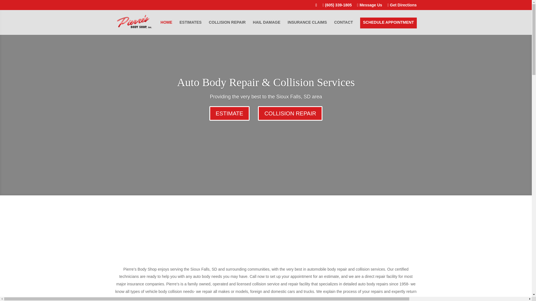 The image size is (536, 301). What do you see at coordinates (307, 28) in the screenshot?
I see `INSURANCE CLAIMS` at bounding box center [307, 28].